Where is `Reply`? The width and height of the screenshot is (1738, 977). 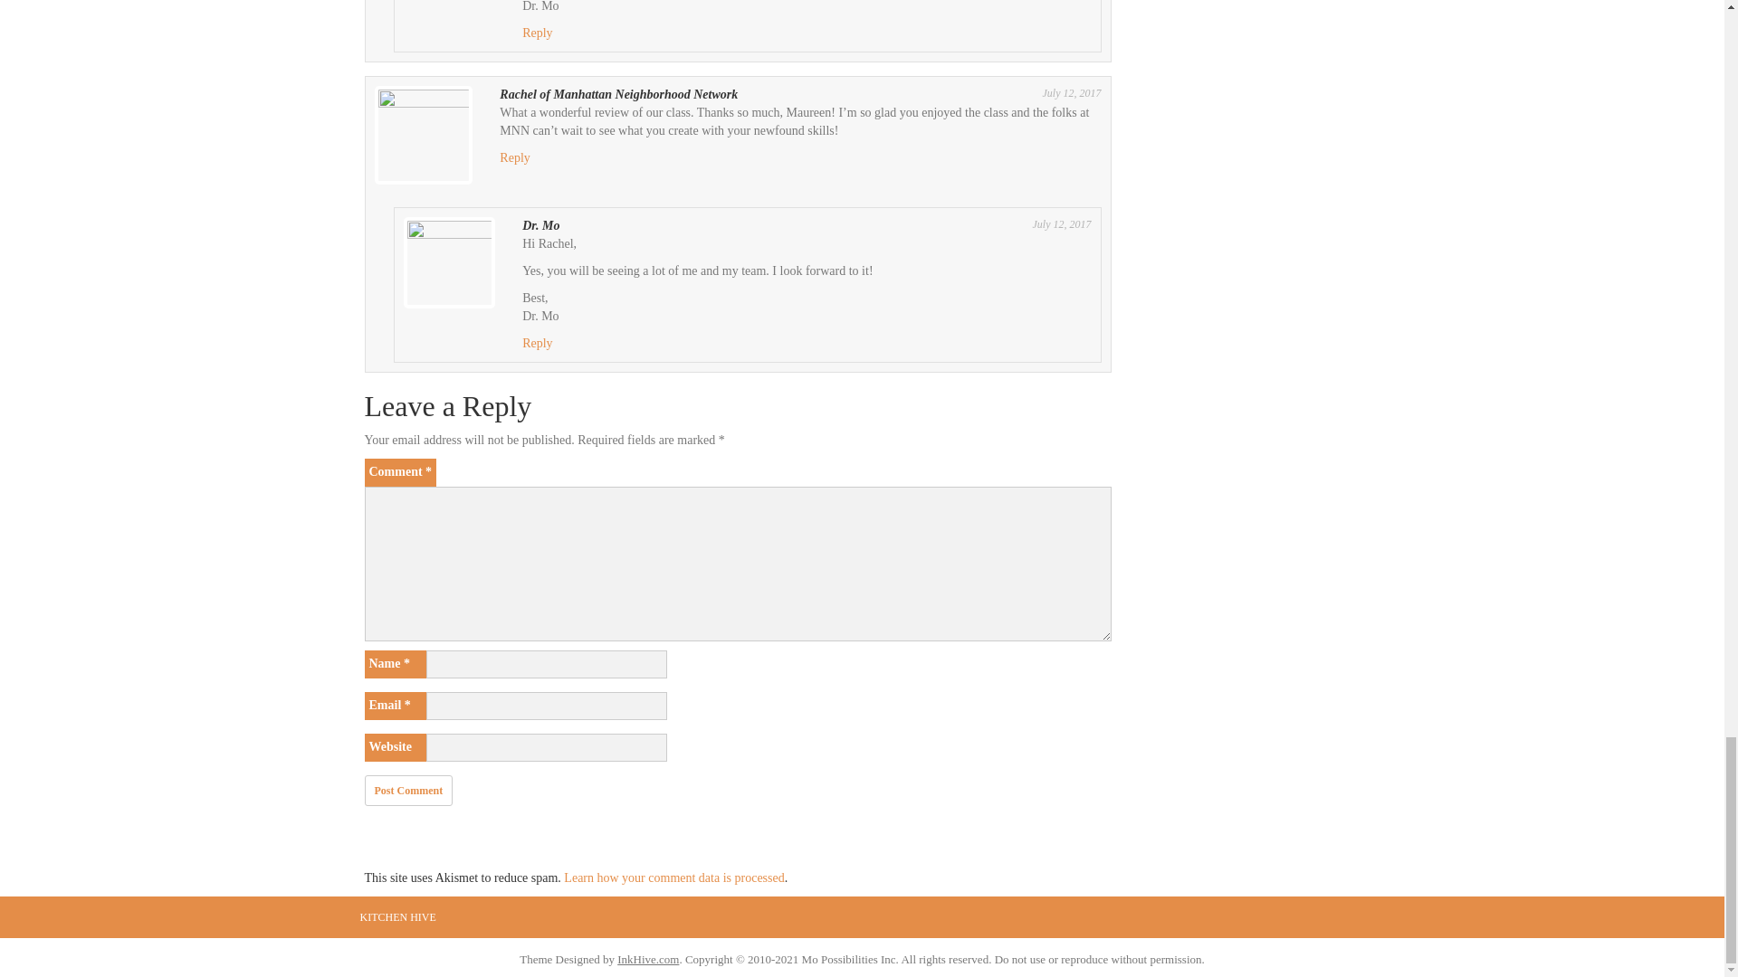 Reply is located at coordinates (538, 342).